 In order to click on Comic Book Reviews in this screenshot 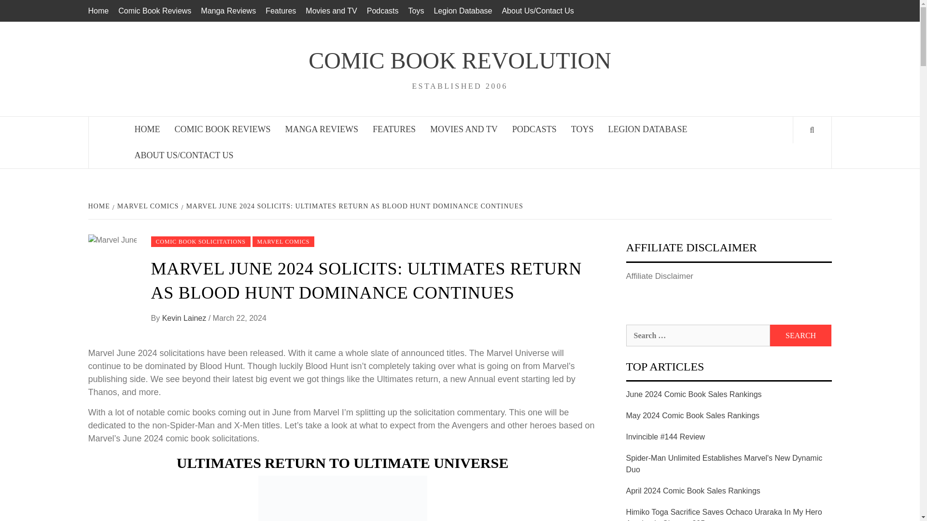, I will do `click(154, 11)`.